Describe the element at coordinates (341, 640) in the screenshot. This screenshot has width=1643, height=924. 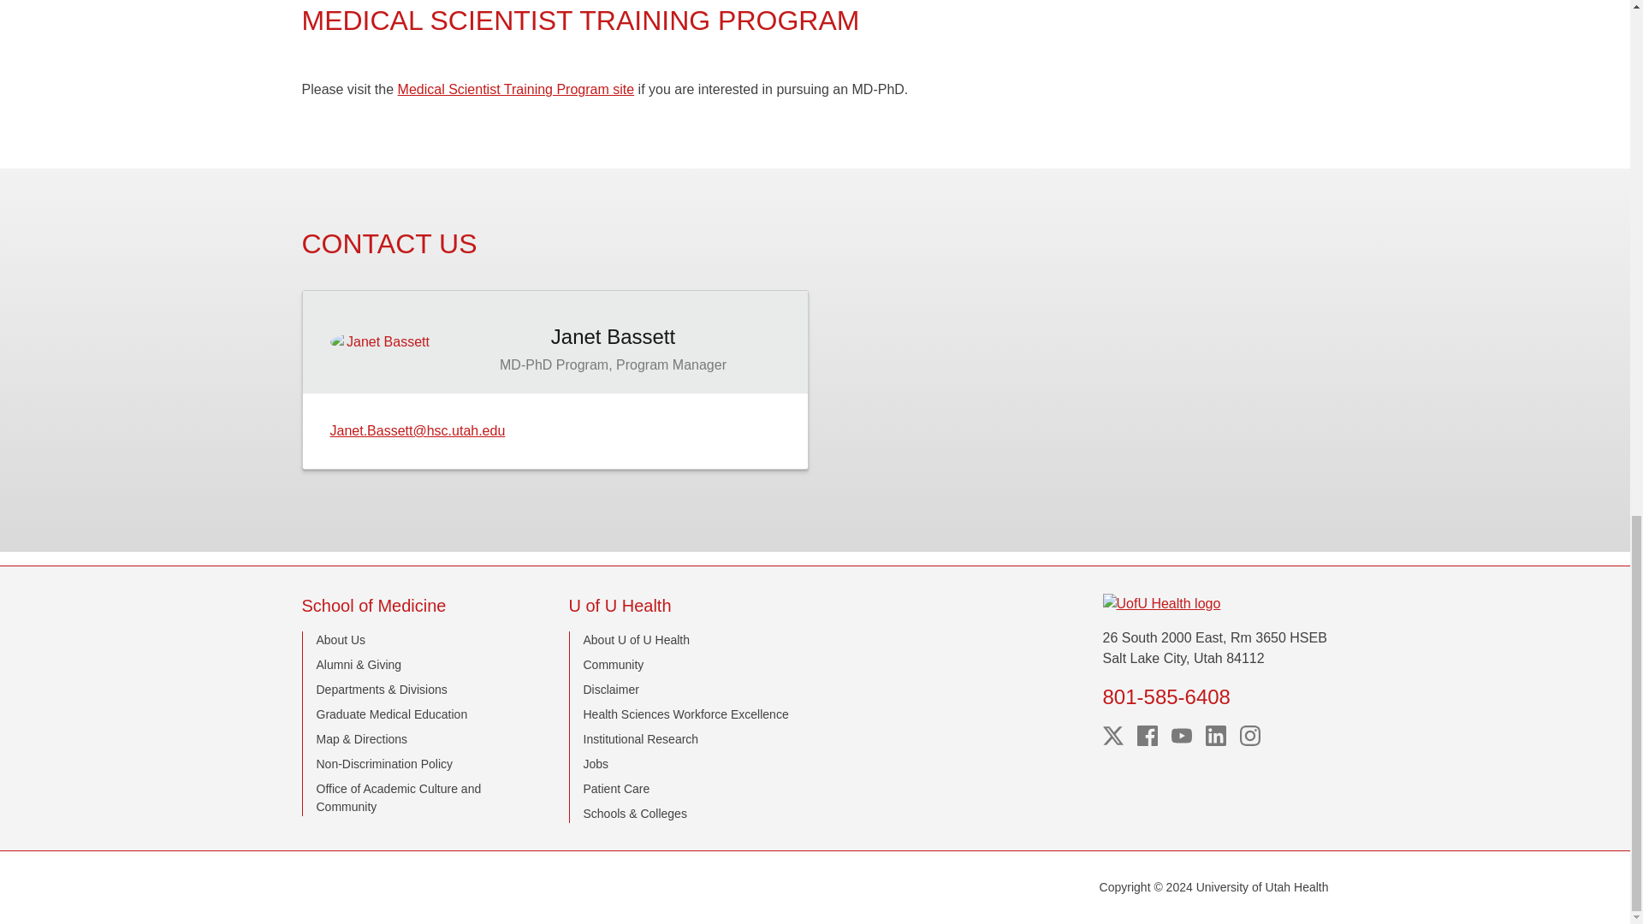
I see `About Us` at that location.